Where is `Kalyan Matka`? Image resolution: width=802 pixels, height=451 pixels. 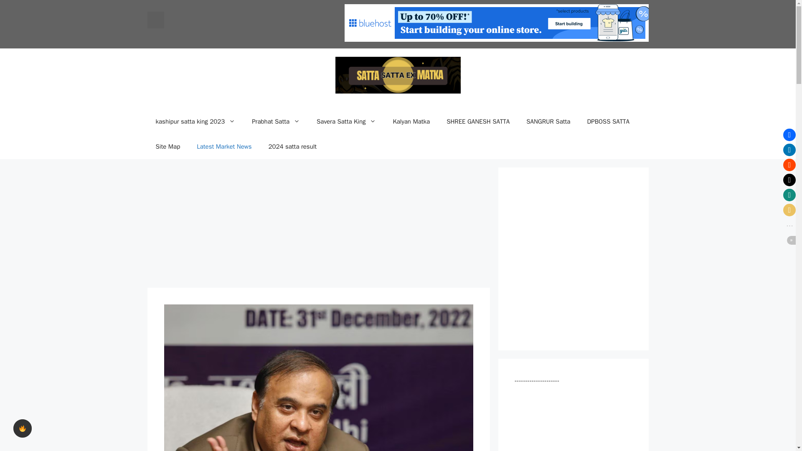
Kalyan Matka is located at coordinates (411, 121).